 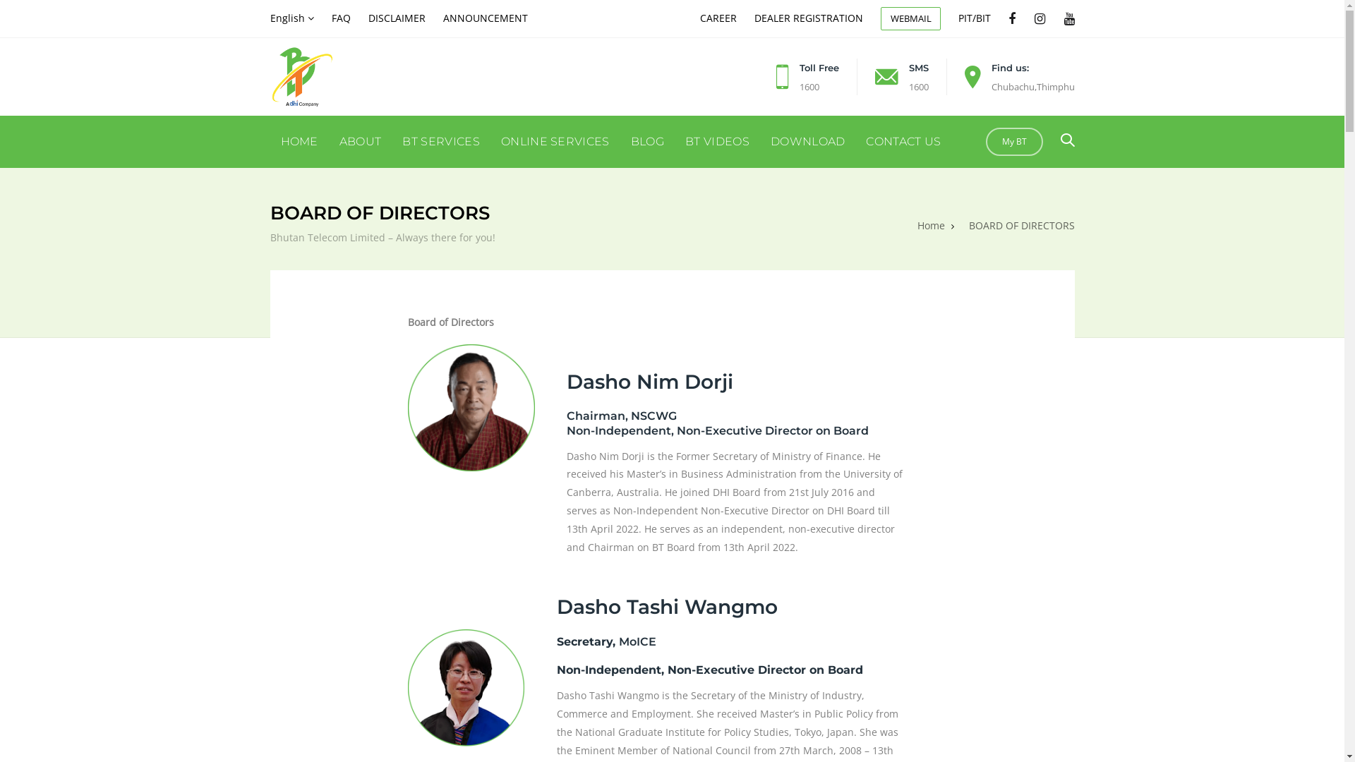 What do you see at coordinates (903, 142) in the screenshot?
I see `CONTACT US` at bounding box center [903, 142].